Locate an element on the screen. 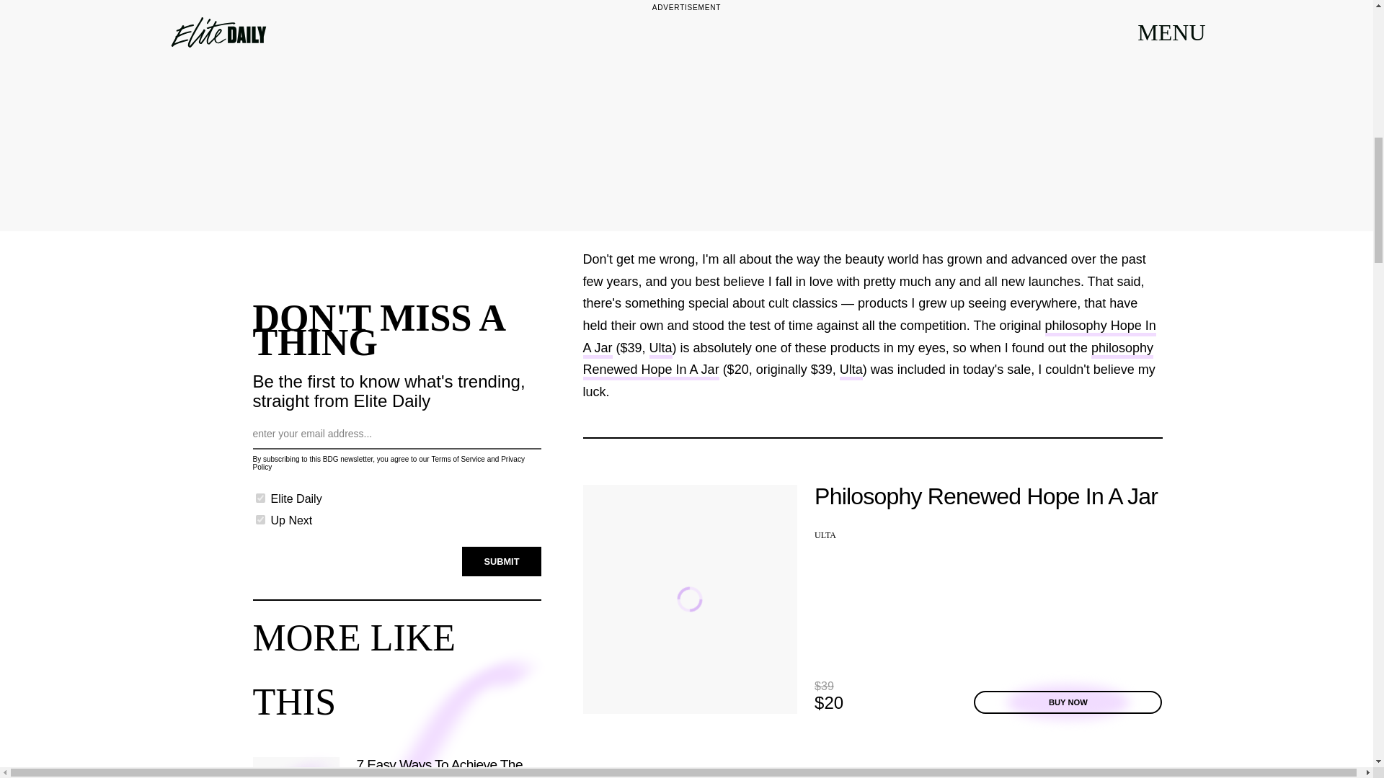  Ulta is located at coordinates (851, 372).